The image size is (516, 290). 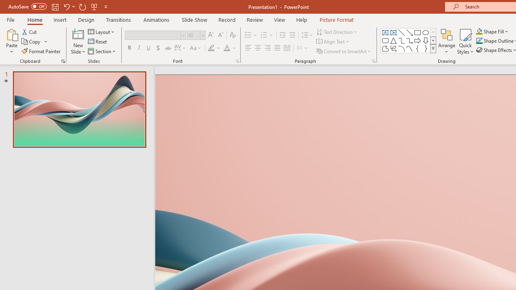 I want to click on Rectangle, so click(x=418, y=32).